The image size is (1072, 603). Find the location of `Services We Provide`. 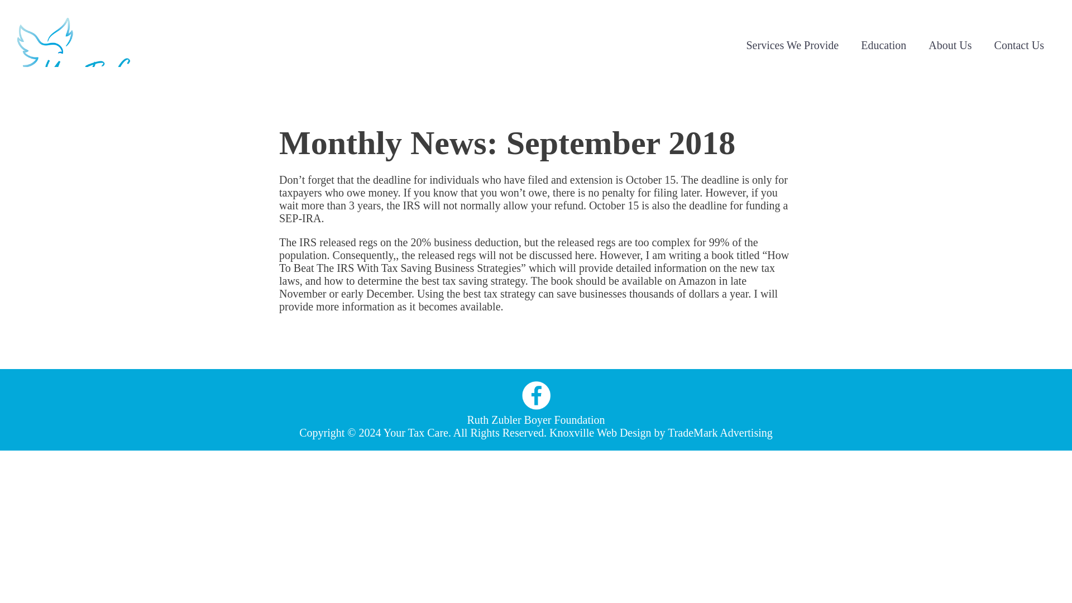

Services We Provide is located at coordinates (792, 45).